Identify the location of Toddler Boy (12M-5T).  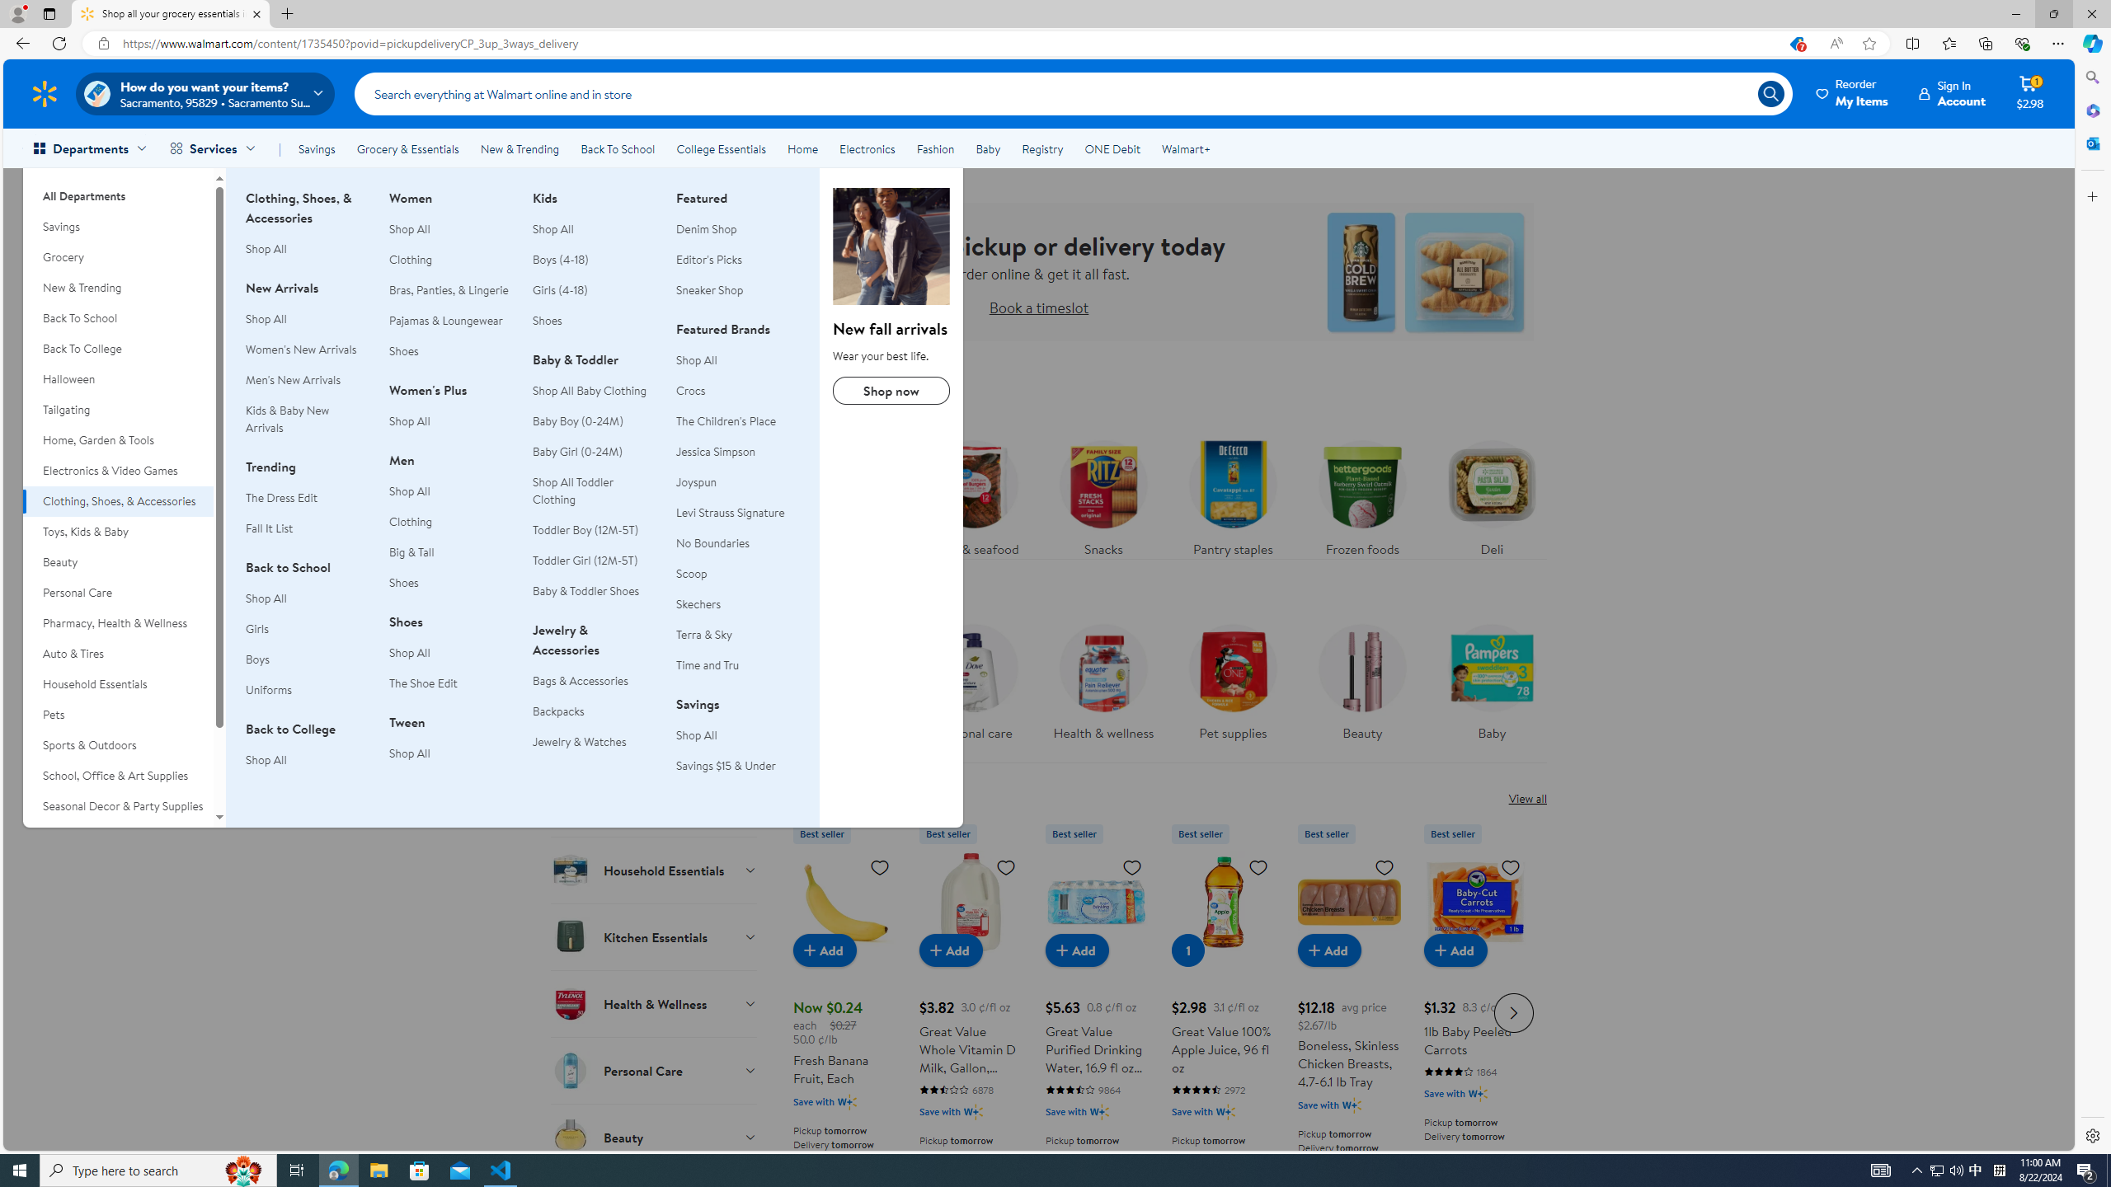
(594, 530).